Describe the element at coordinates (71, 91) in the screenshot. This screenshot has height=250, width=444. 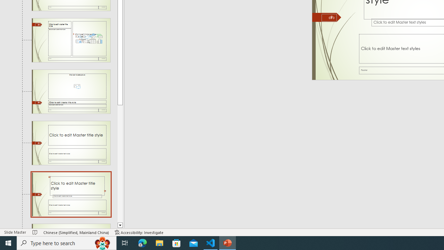
I see `Slide Picture with Caption Layout: used by no slides` at that location.